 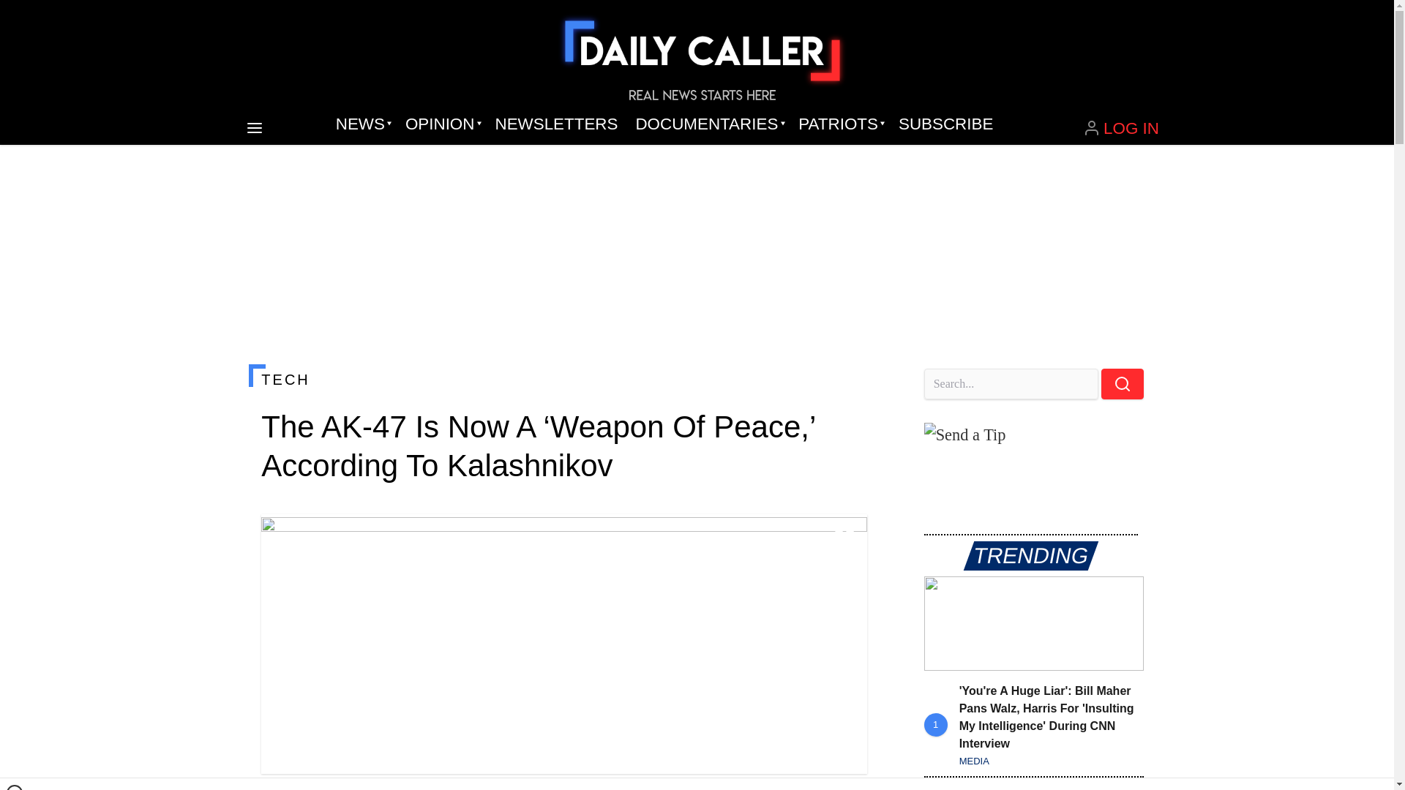 I want to click on SUBSCRIBE, so click(x=945, y=124).